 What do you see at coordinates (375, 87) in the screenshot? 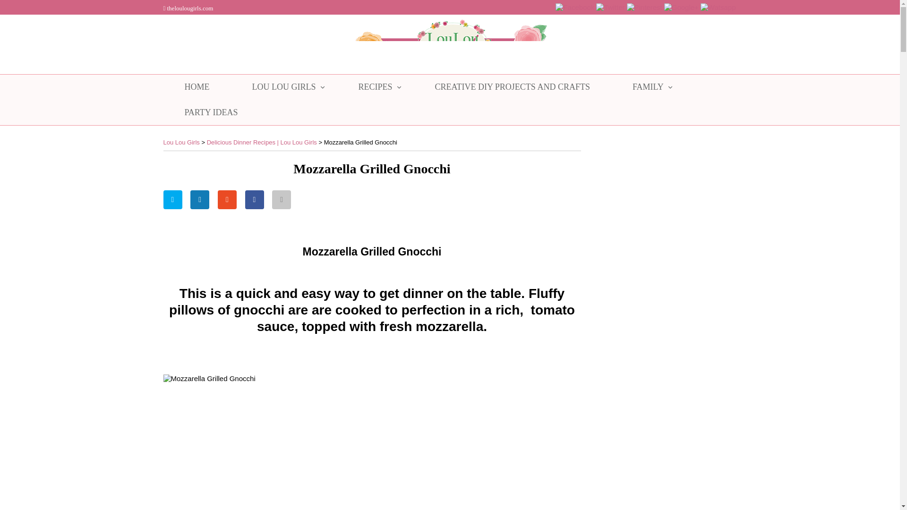
I see `RECIPES` at bounding box center [375, 87].